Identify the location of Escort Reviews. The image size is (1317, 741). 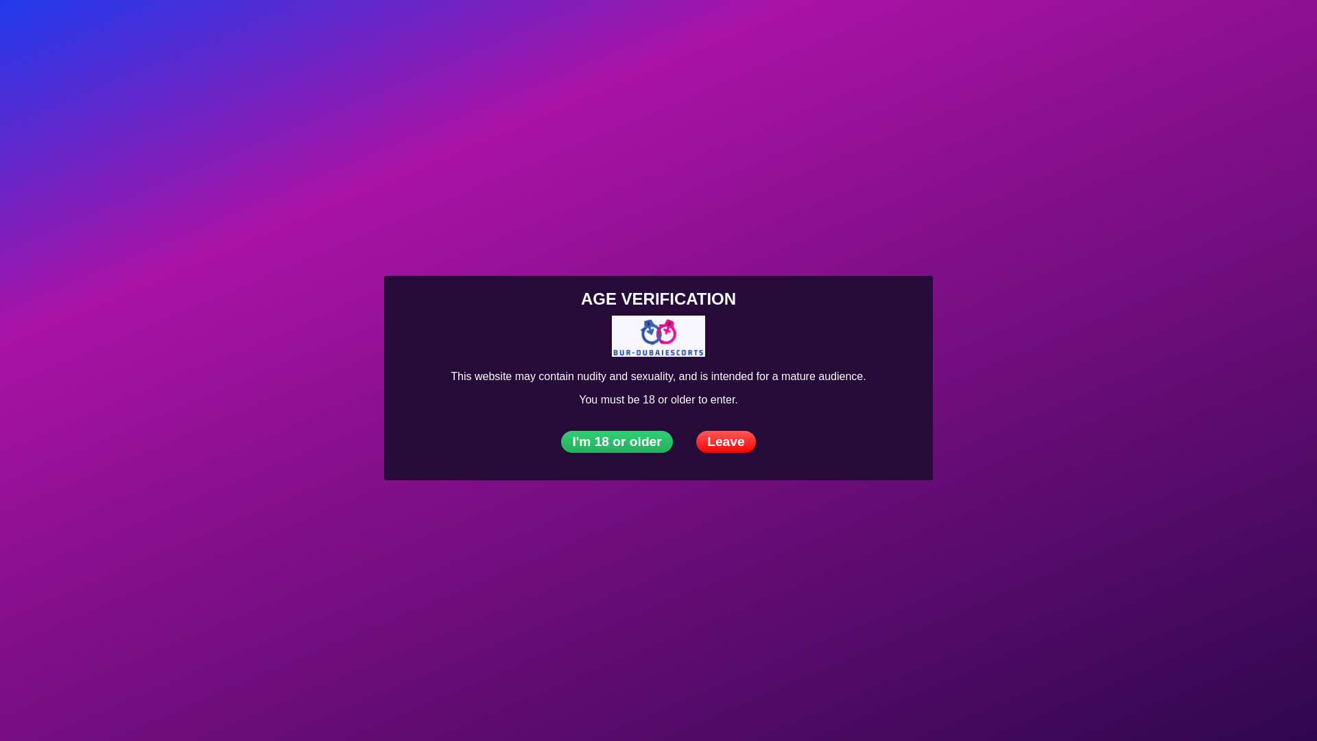
(438, 30).